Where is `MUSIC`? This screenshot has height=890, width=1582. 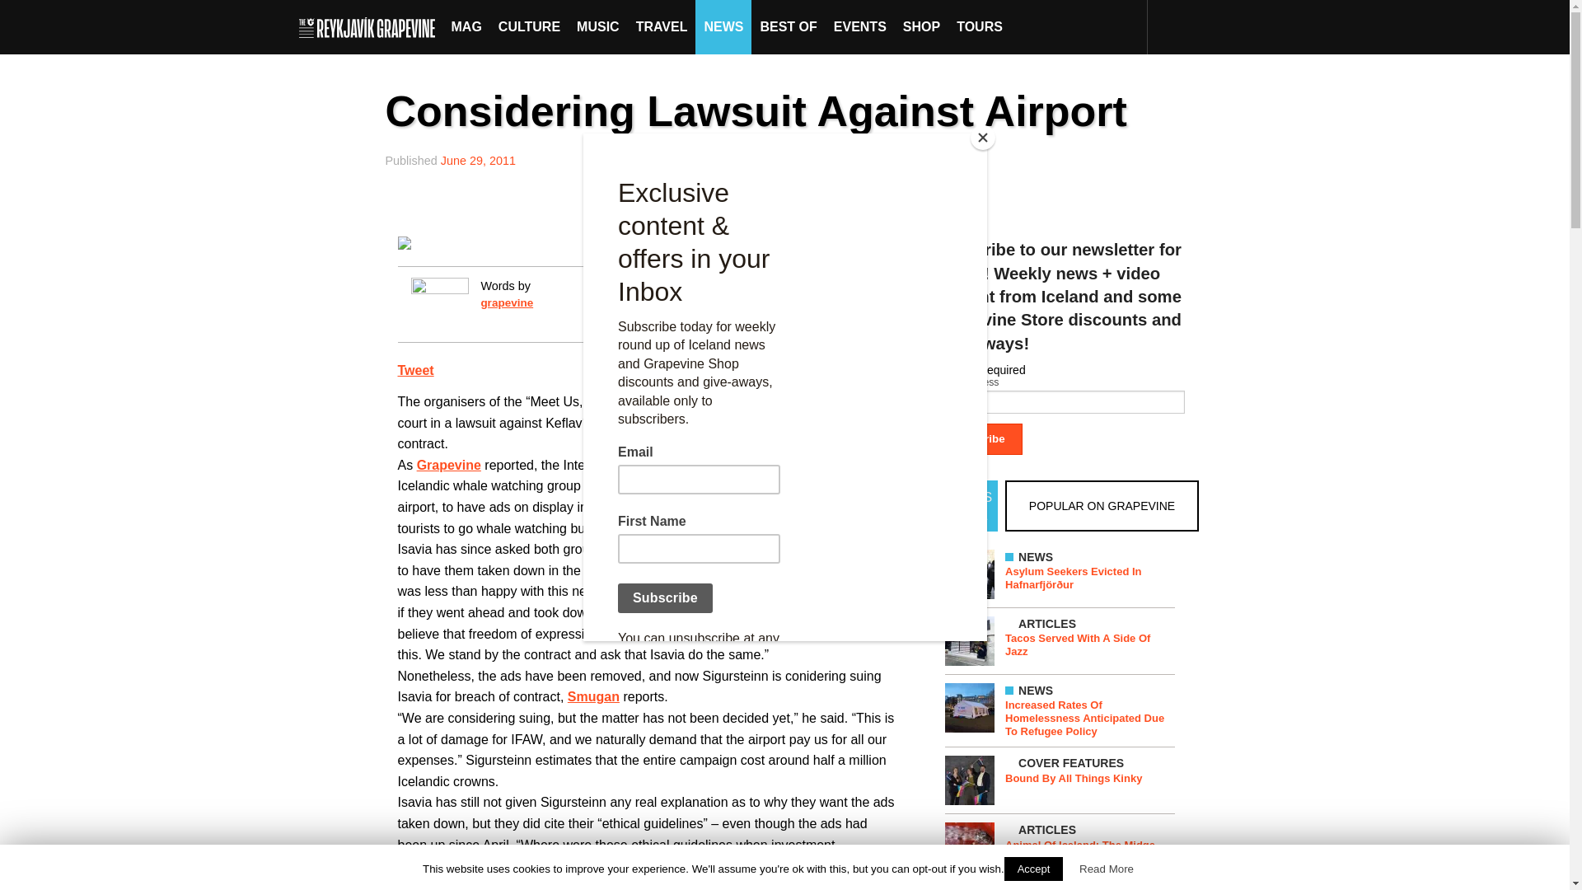
MUSIC is located at coordinates (598, 26).